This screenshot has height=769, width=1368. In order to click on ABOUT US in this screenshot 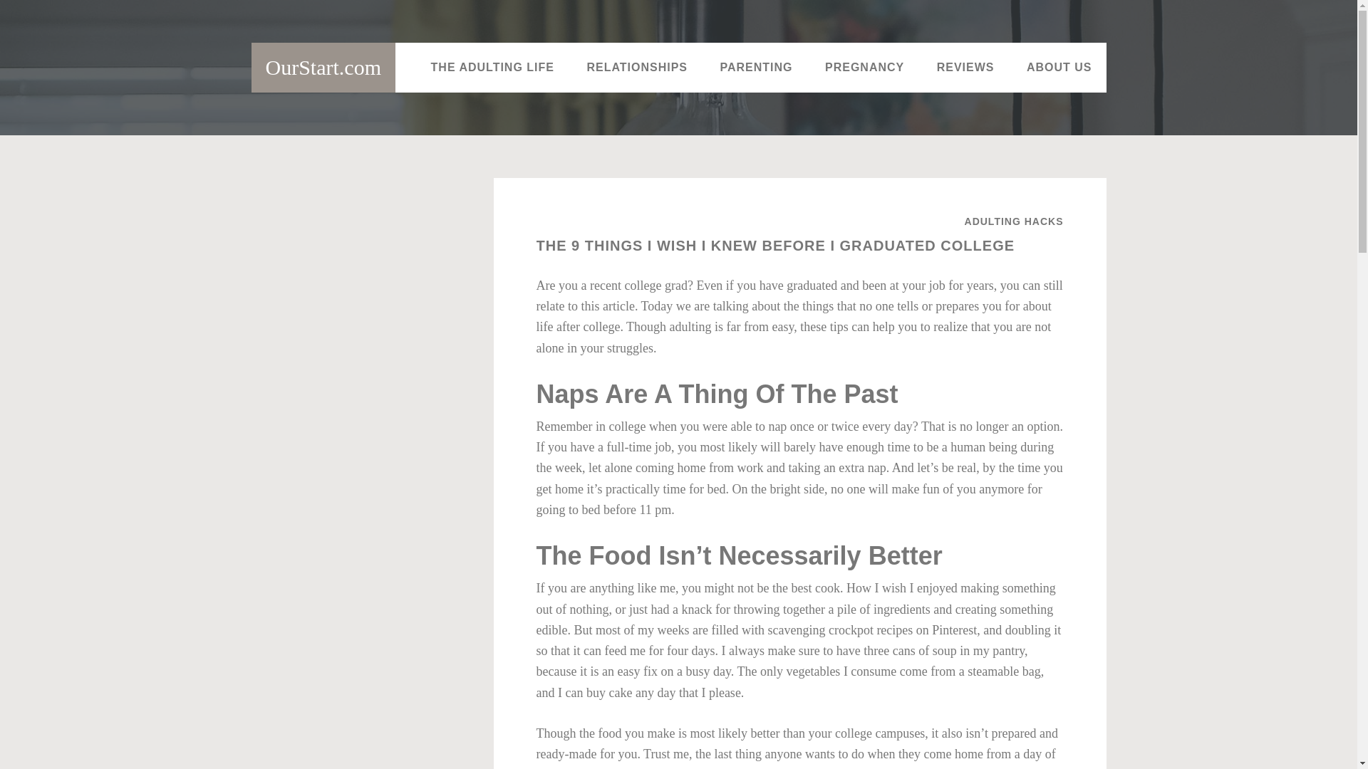, I will do `click(1059, 67)`.